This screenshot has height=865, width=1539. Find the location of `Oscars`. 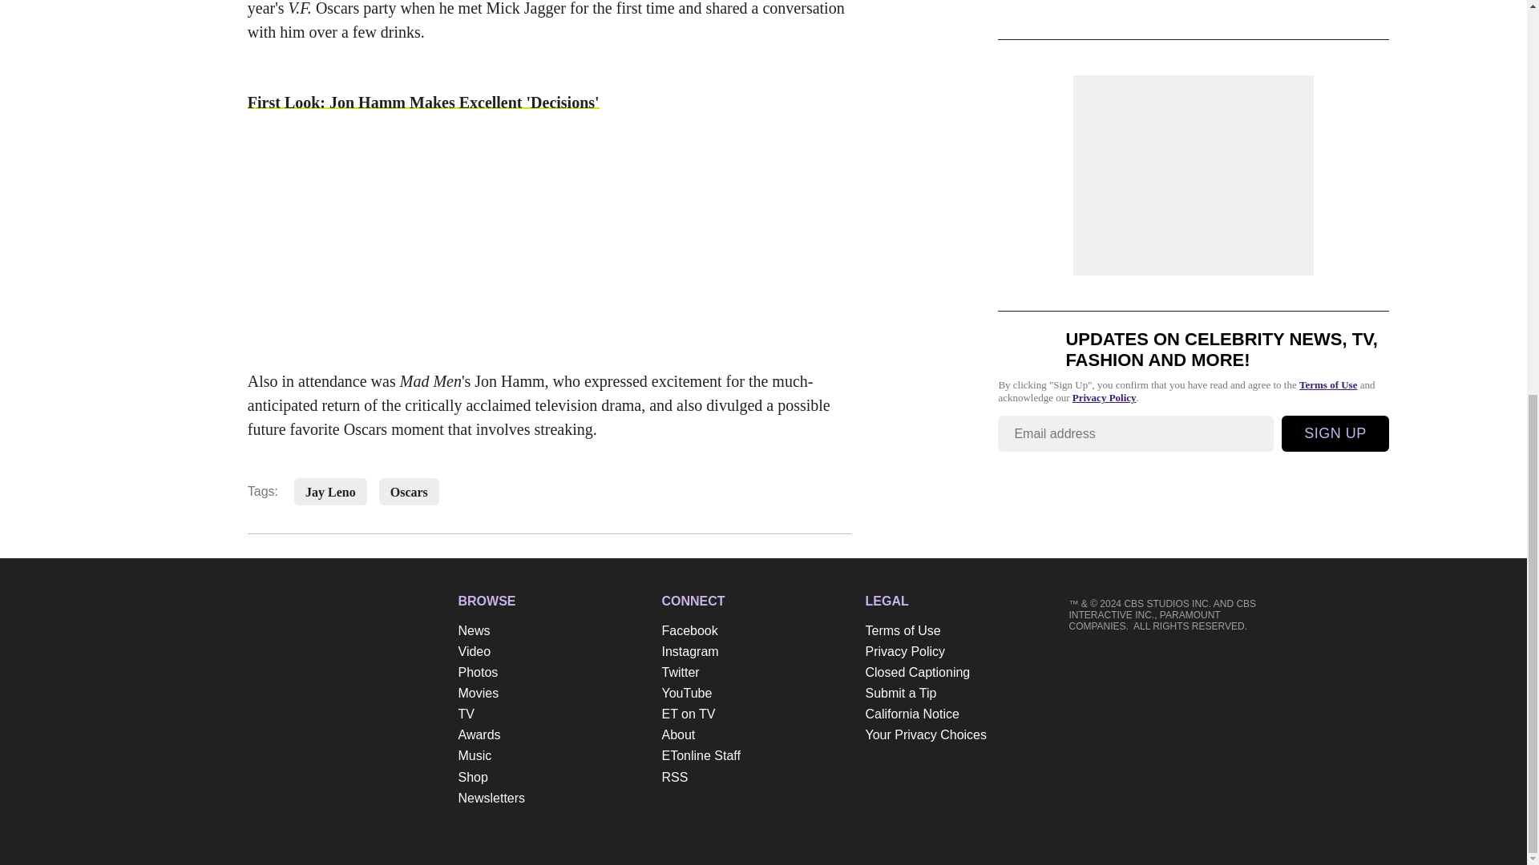

Oscars is located at coordinates (409, 492).